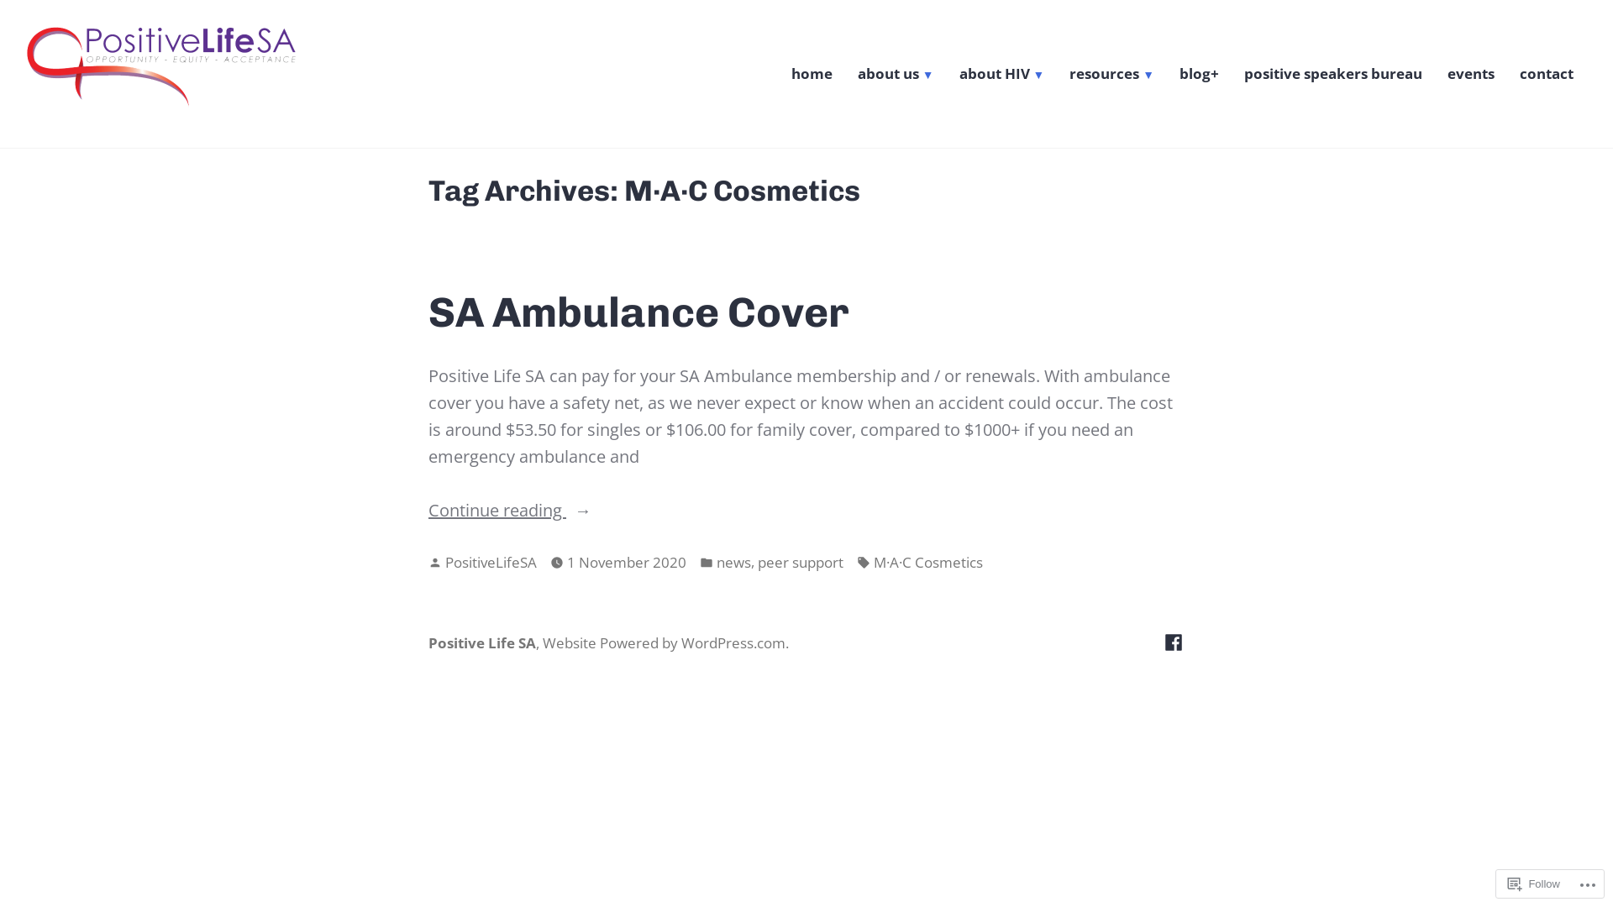  Describe the element at coordinates (1333, 76) in the screenshot. I see `positive speakers bureau` at that location.